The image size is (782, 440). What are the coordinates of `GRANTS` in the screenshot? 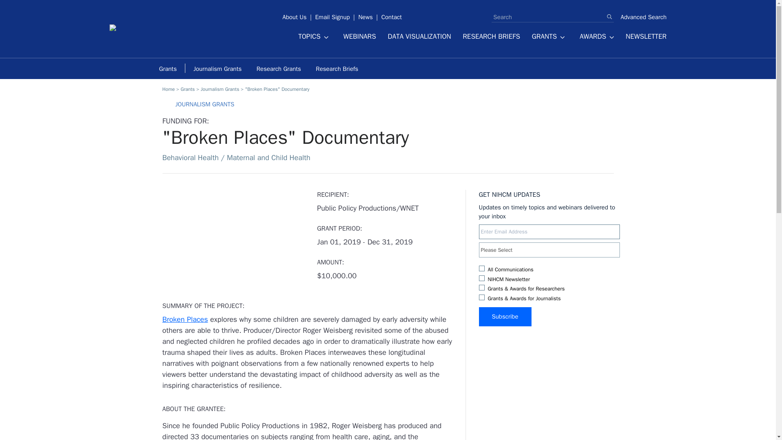 It's located at (548, 38).